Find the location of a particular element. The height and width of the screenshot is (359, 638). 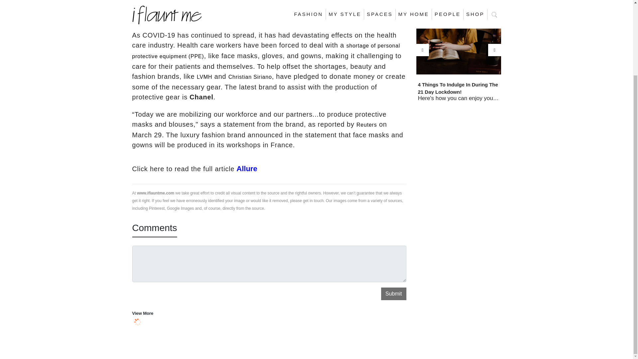

Submit is located at coordinates (393, 294).